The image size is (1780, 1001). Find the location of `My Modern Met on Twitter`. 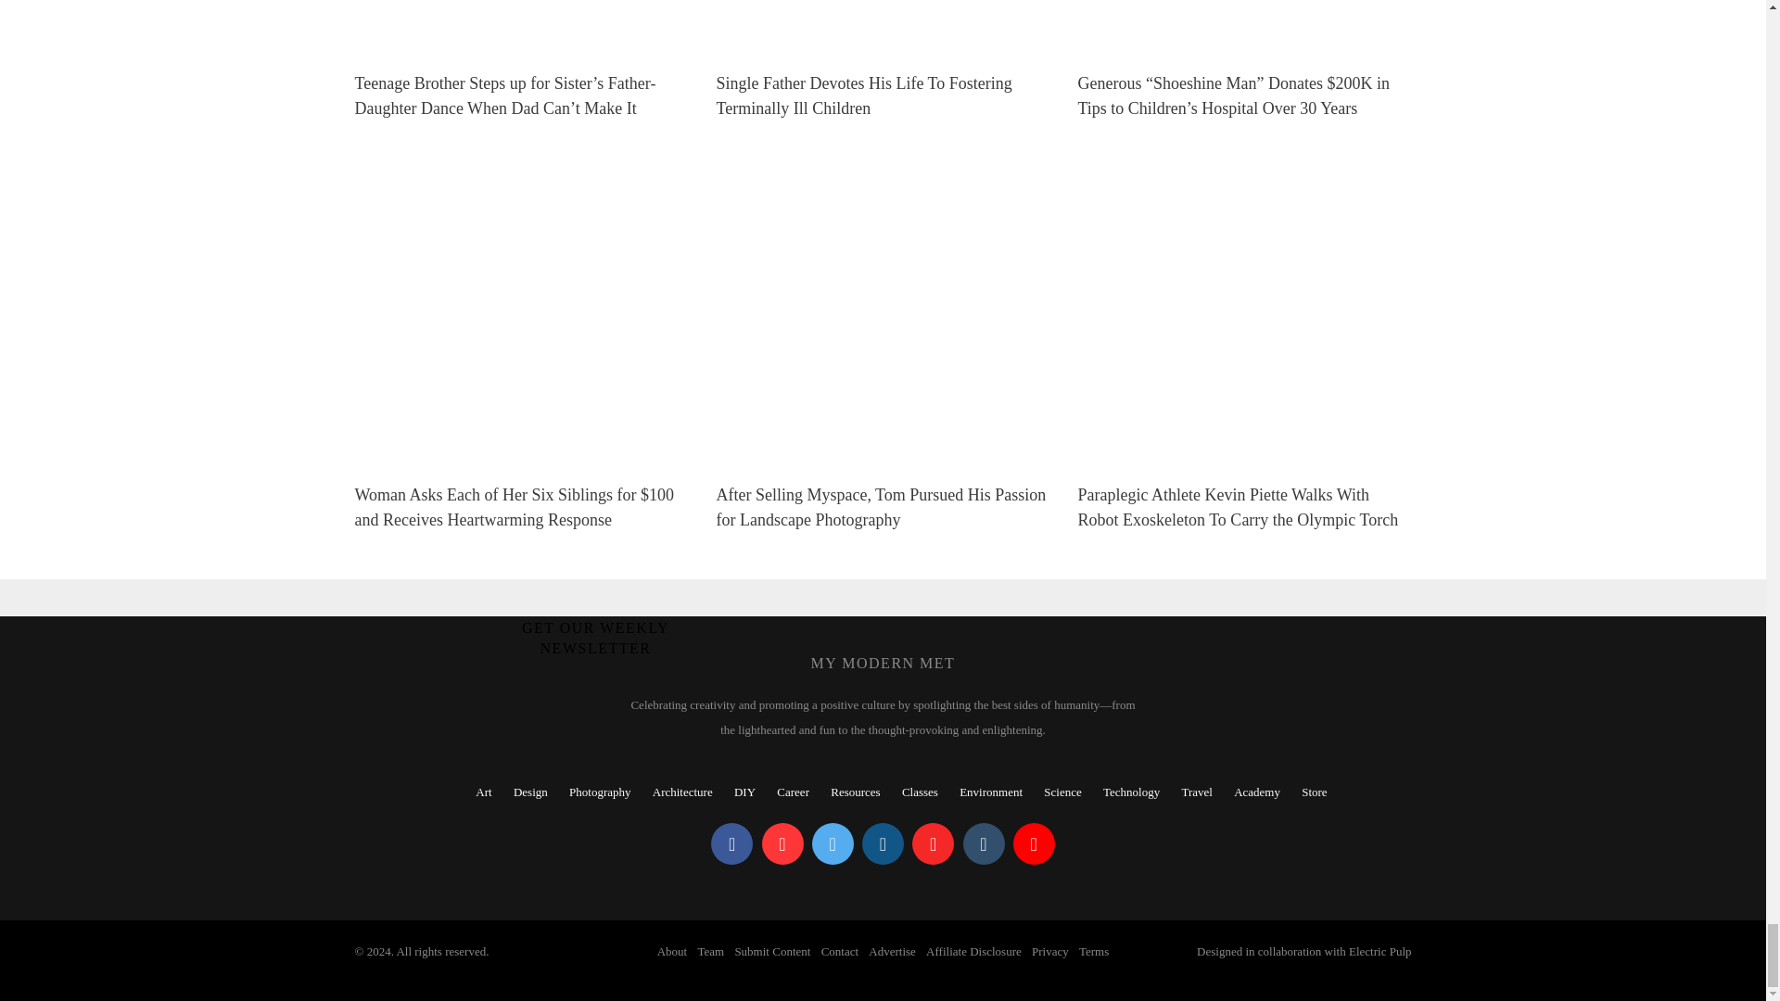

My Modern Met on Twitter is located at coordinates (833, 843).